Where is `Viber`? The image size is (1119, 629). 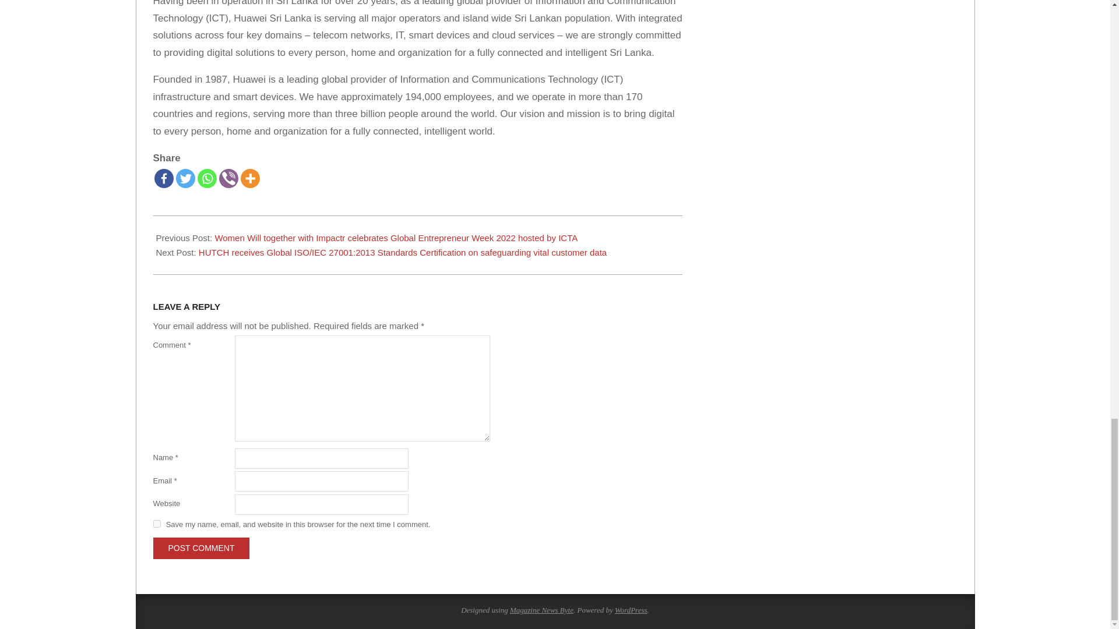 Viber is located at coordinates (228, 178).